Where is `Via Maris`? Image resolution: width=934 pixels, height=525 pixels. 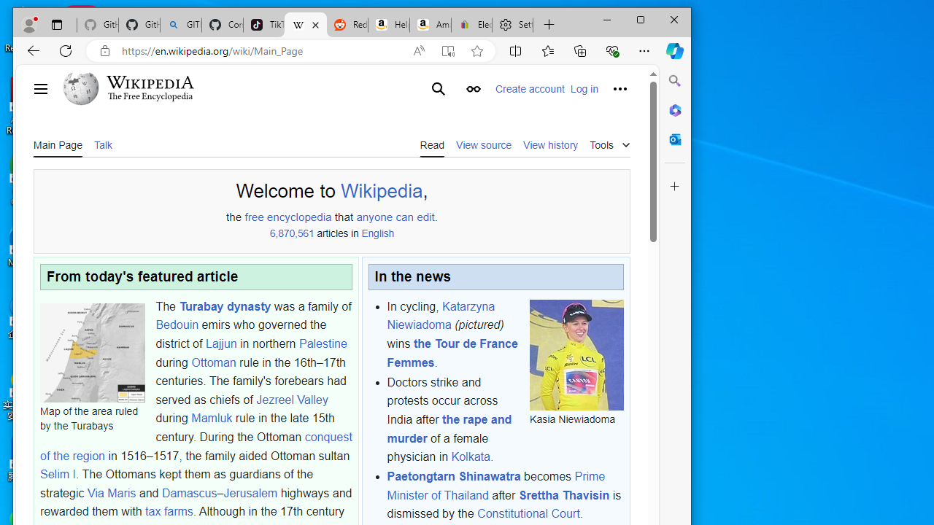 Via Maris is located at coordinates (111, 492).